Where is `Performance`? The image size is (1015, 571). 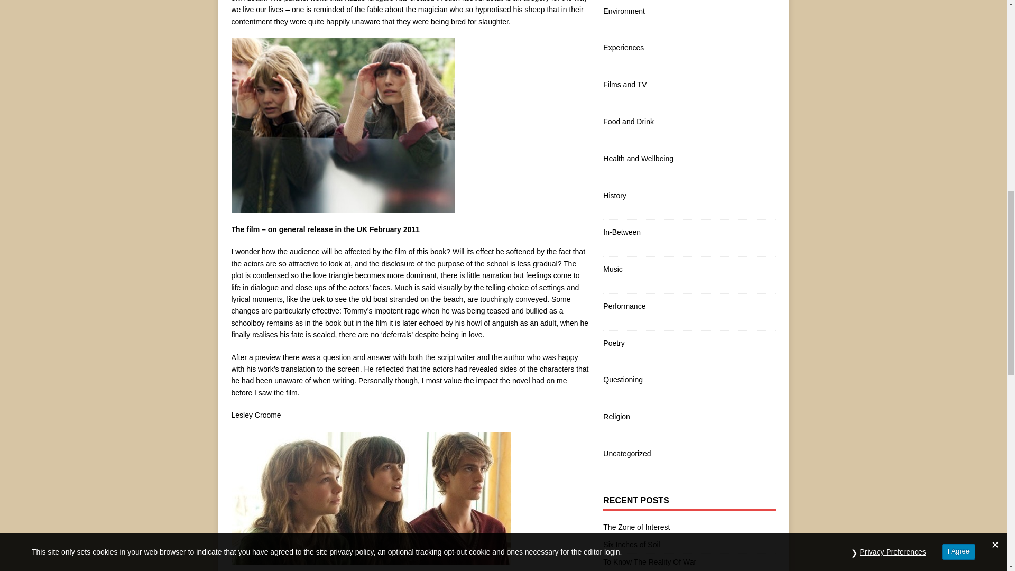
Performance is located at coordinates (689, 306).